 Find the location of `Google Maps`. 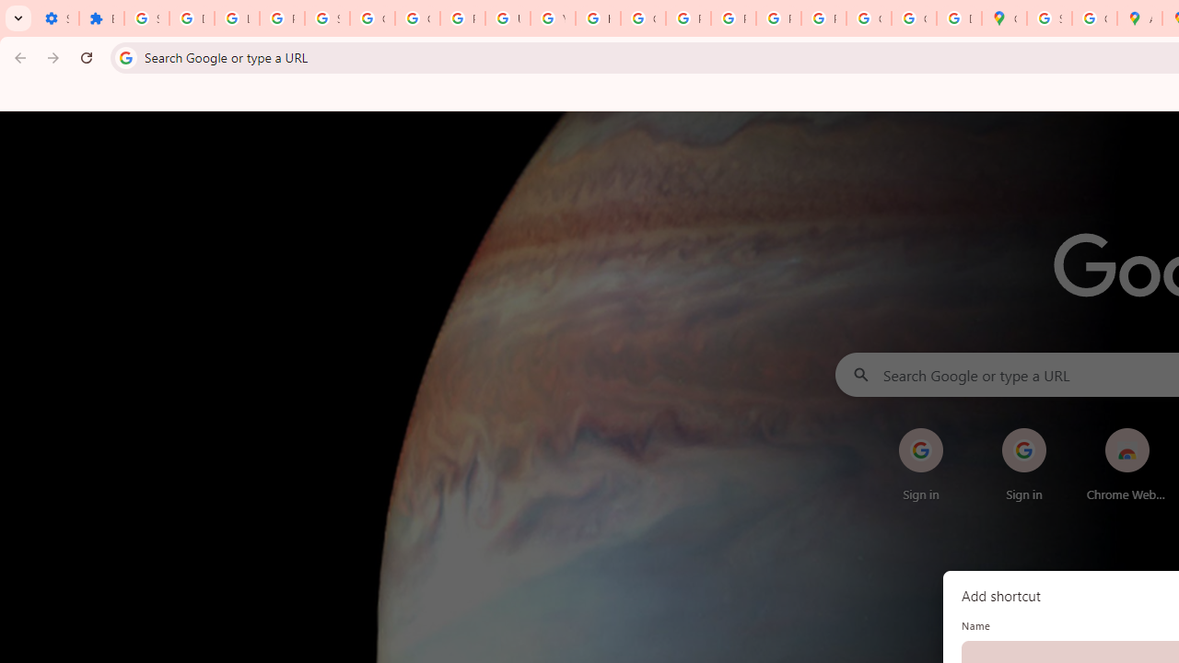

Google Maps is located at coordinates (1004, 18).